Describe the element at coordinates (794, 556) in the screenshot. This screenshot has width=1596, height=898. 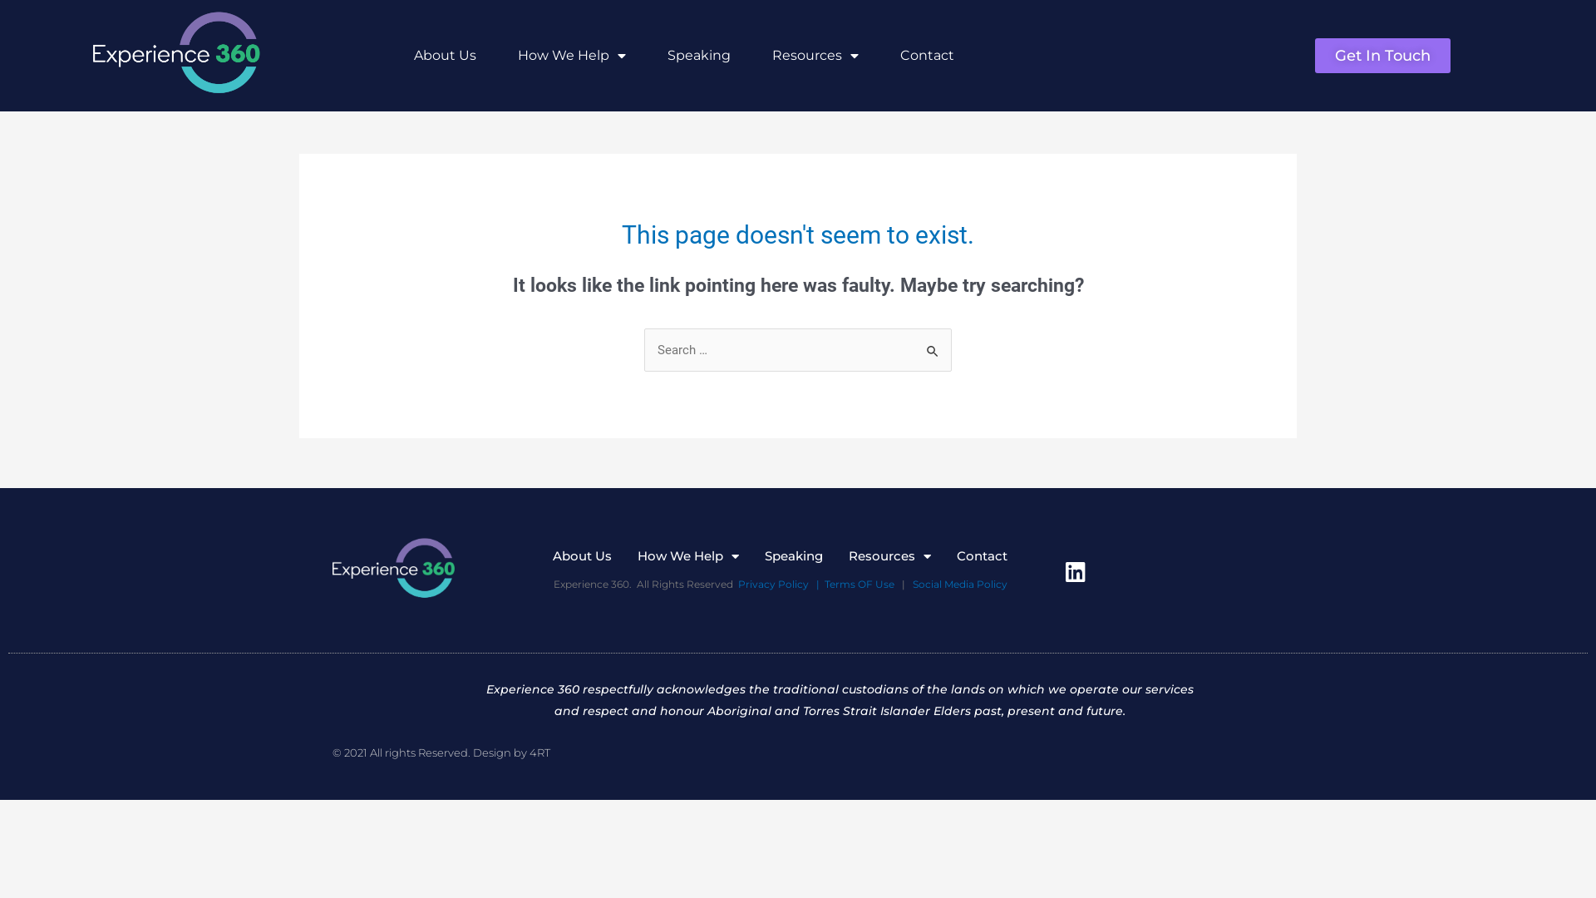
I see `Speaking` at that location.